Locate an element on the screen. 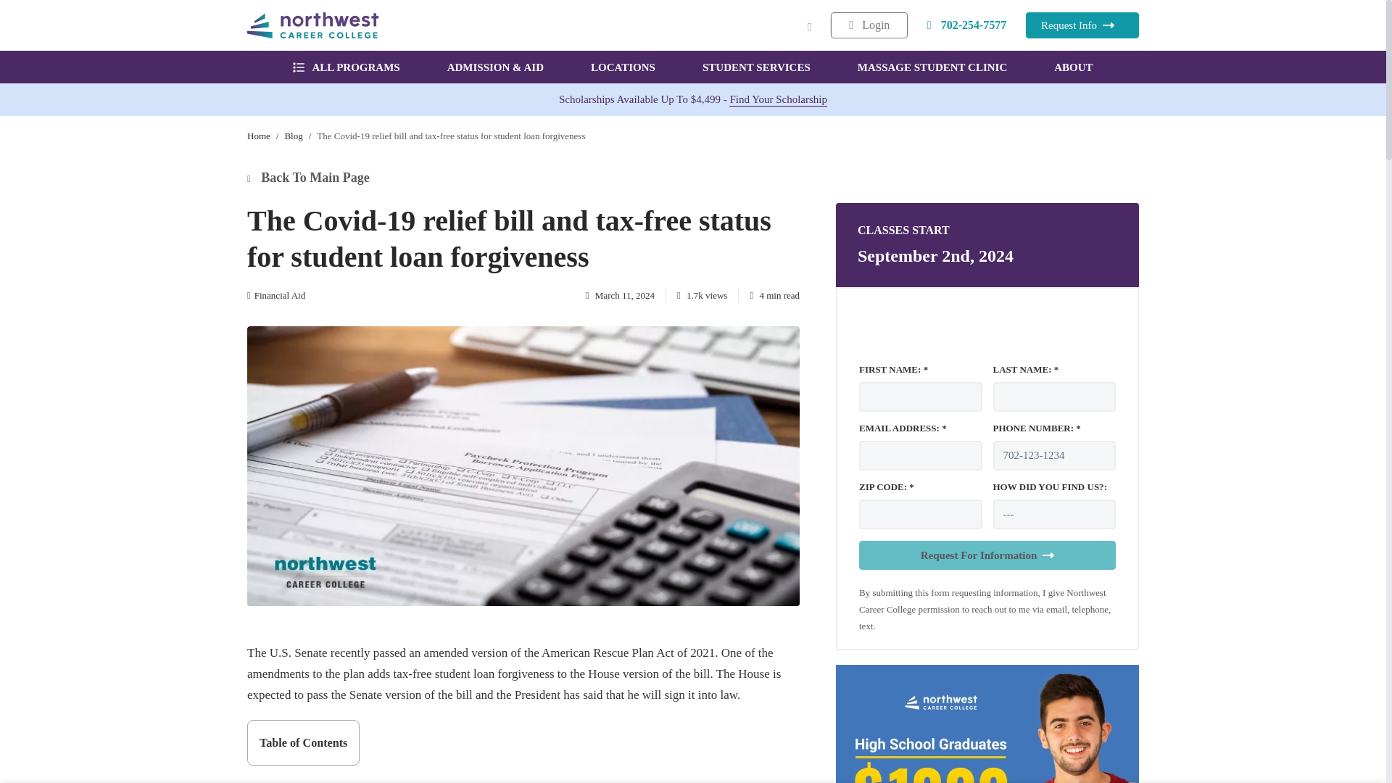 The height and width of the screenshot is (783, 1392). Blog is located at coordinates (293, 136).